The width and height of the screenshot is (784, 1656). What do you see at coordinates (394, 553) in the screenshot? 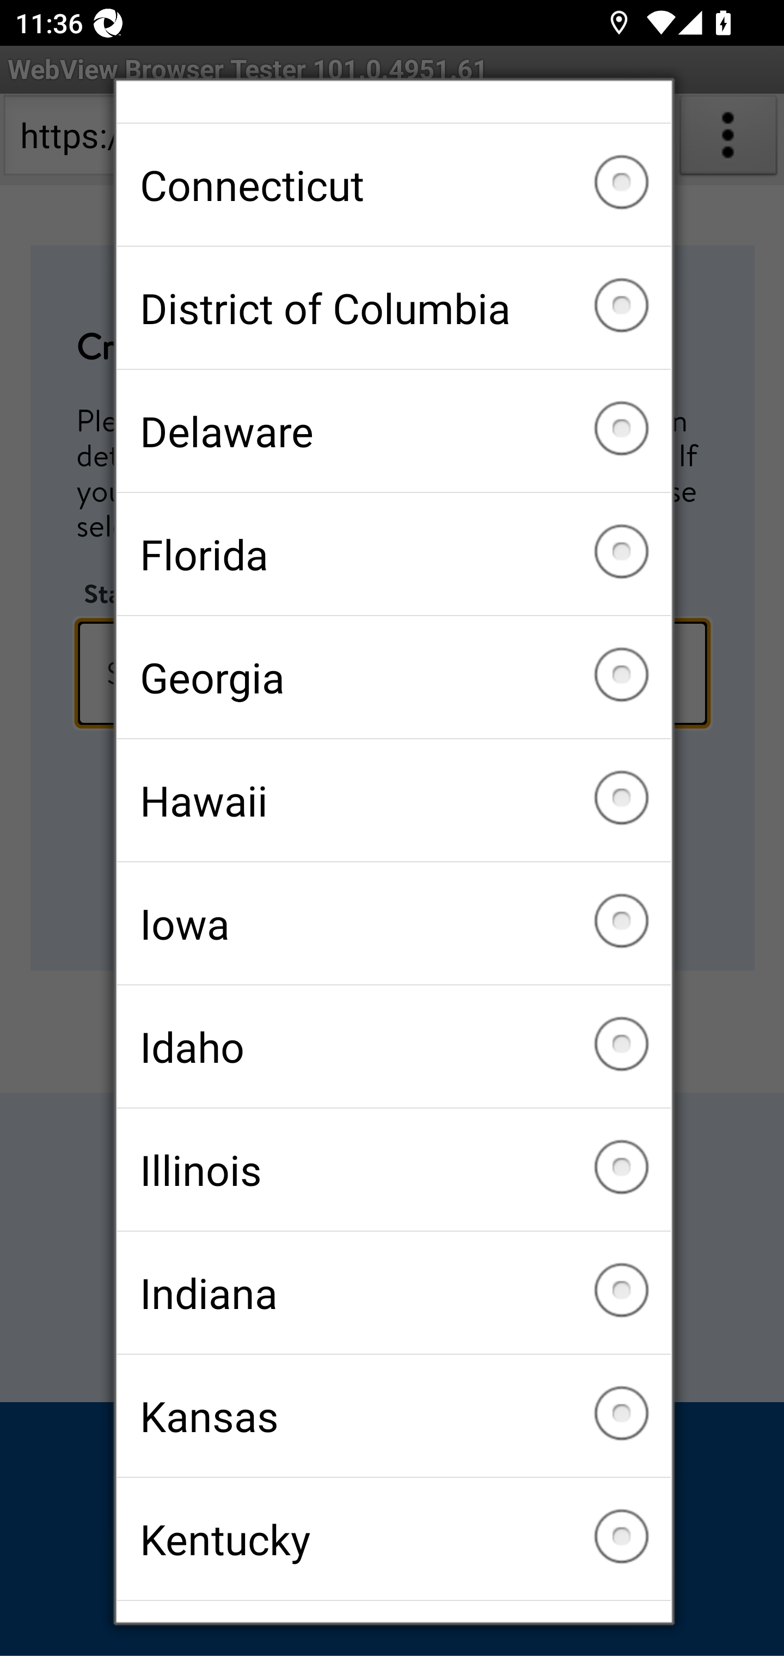
I see `Florida` at bounding box center [394, 553].